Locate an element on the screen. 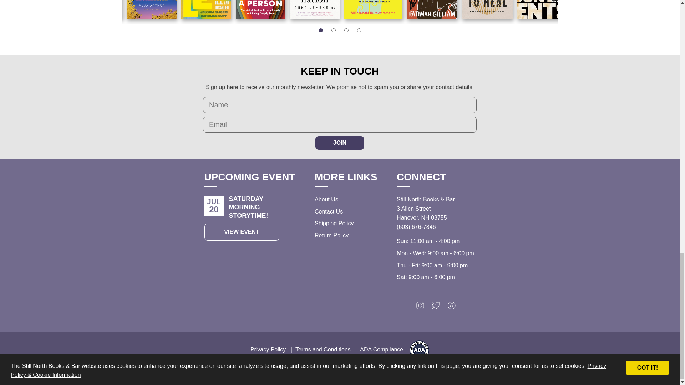  Join is located at coordinates (340, 143).